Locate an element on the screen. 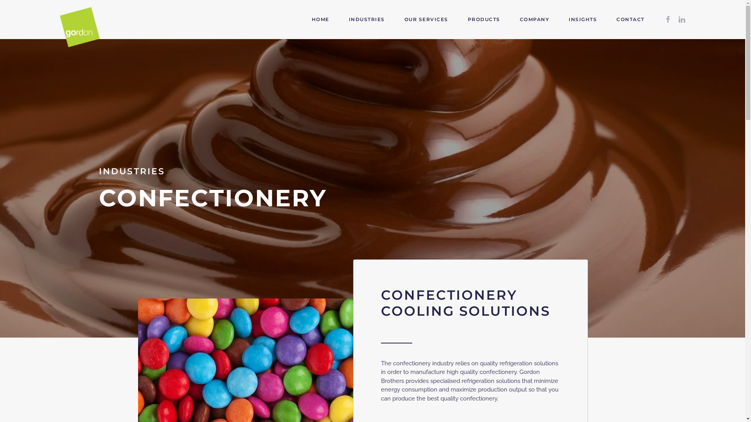  CONTACT is located at coordinates (631, 20).